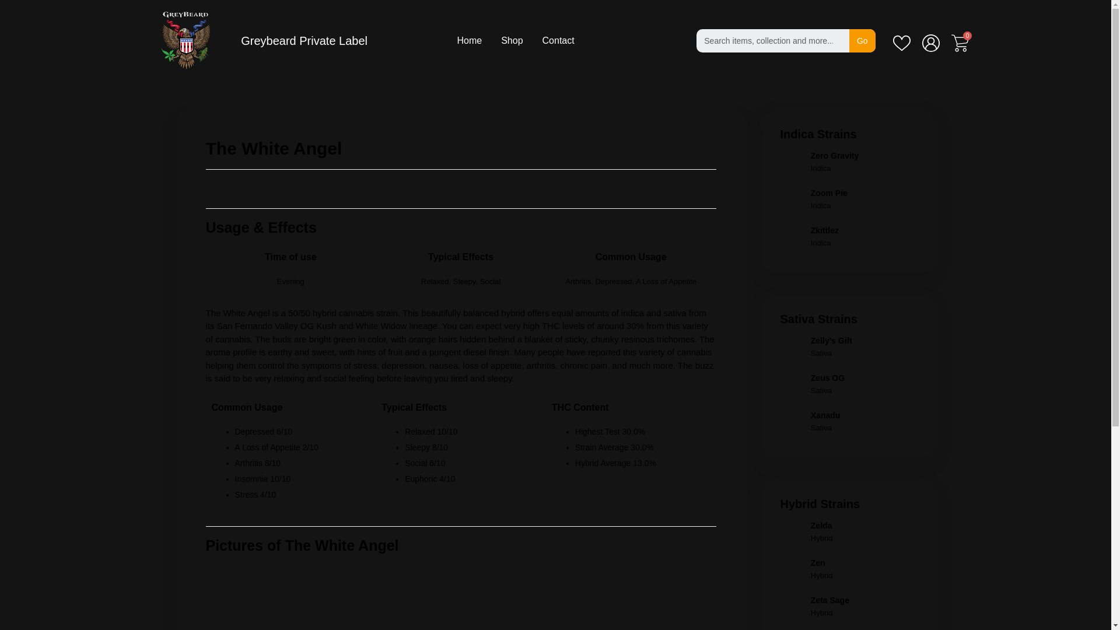  I want to click on Go, so click(862, 40).